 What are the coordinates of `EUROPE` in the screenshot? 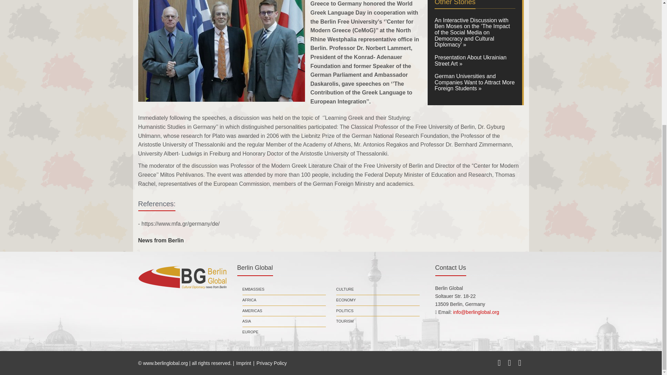 It's located at (250, 332).